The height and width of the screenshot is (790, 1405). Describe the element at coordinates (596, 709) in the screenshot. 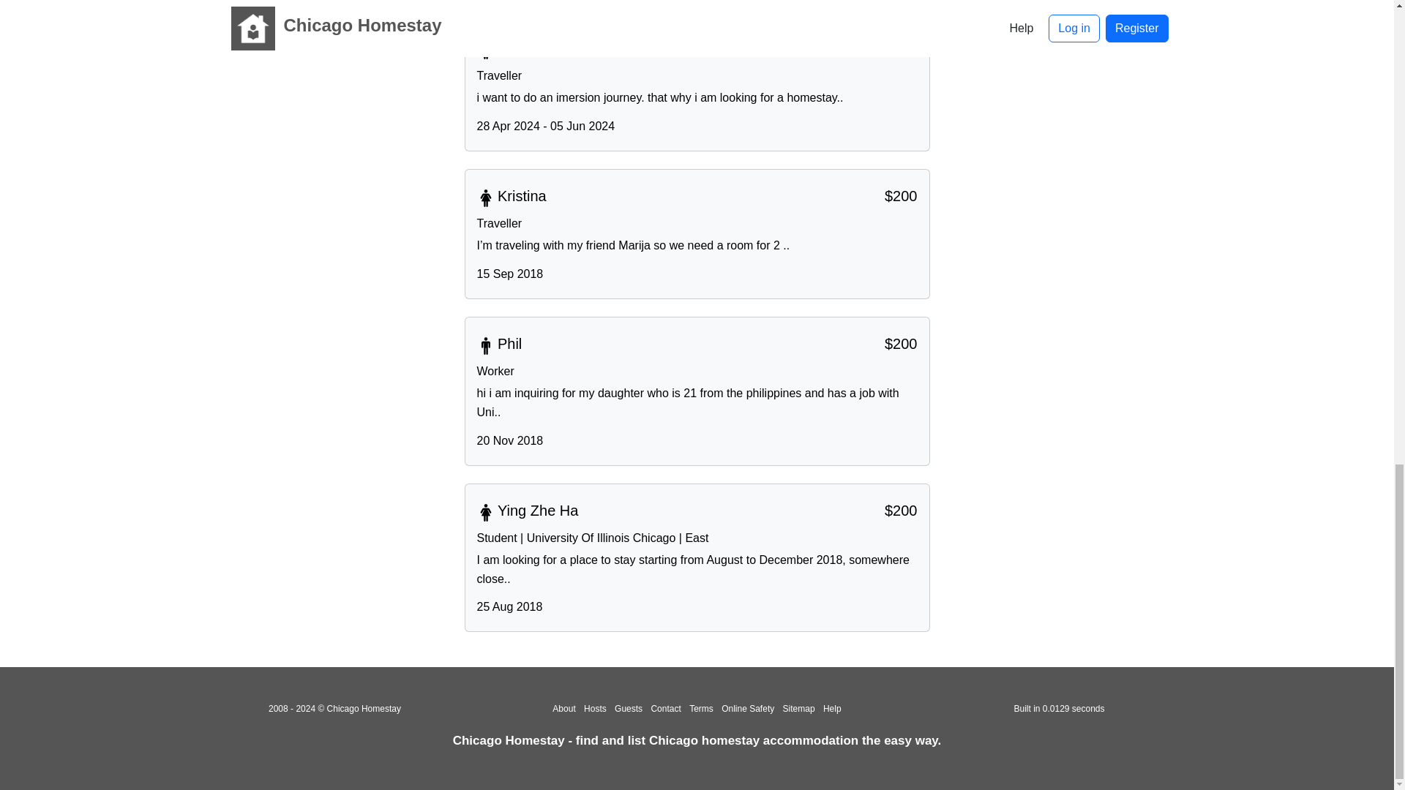

I see `Hosts` at that location.